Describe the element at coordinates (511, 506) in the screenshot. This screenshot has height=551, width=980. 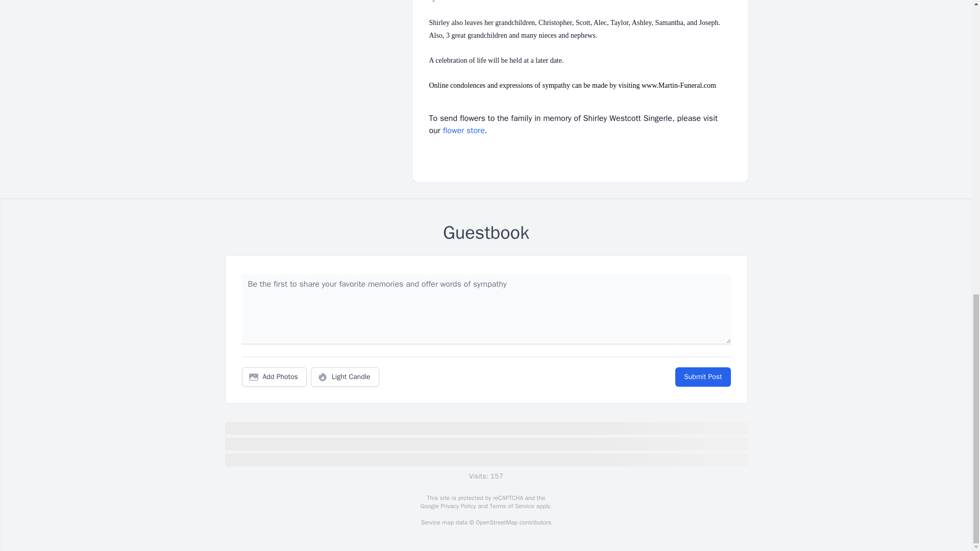
I see `Terms of Service` at that location.